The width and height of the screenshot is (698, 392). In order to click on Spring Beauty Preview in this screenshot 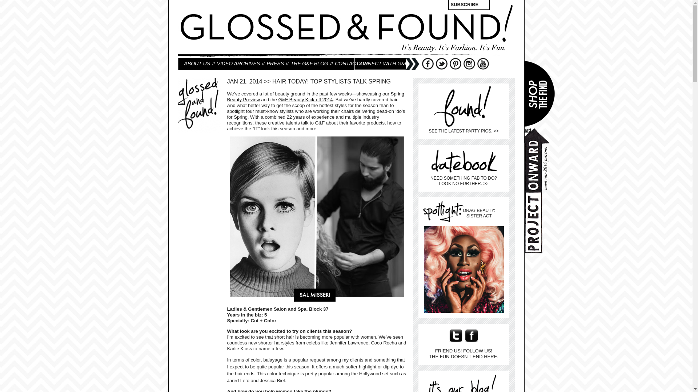, I will do `click(316, 97)`.